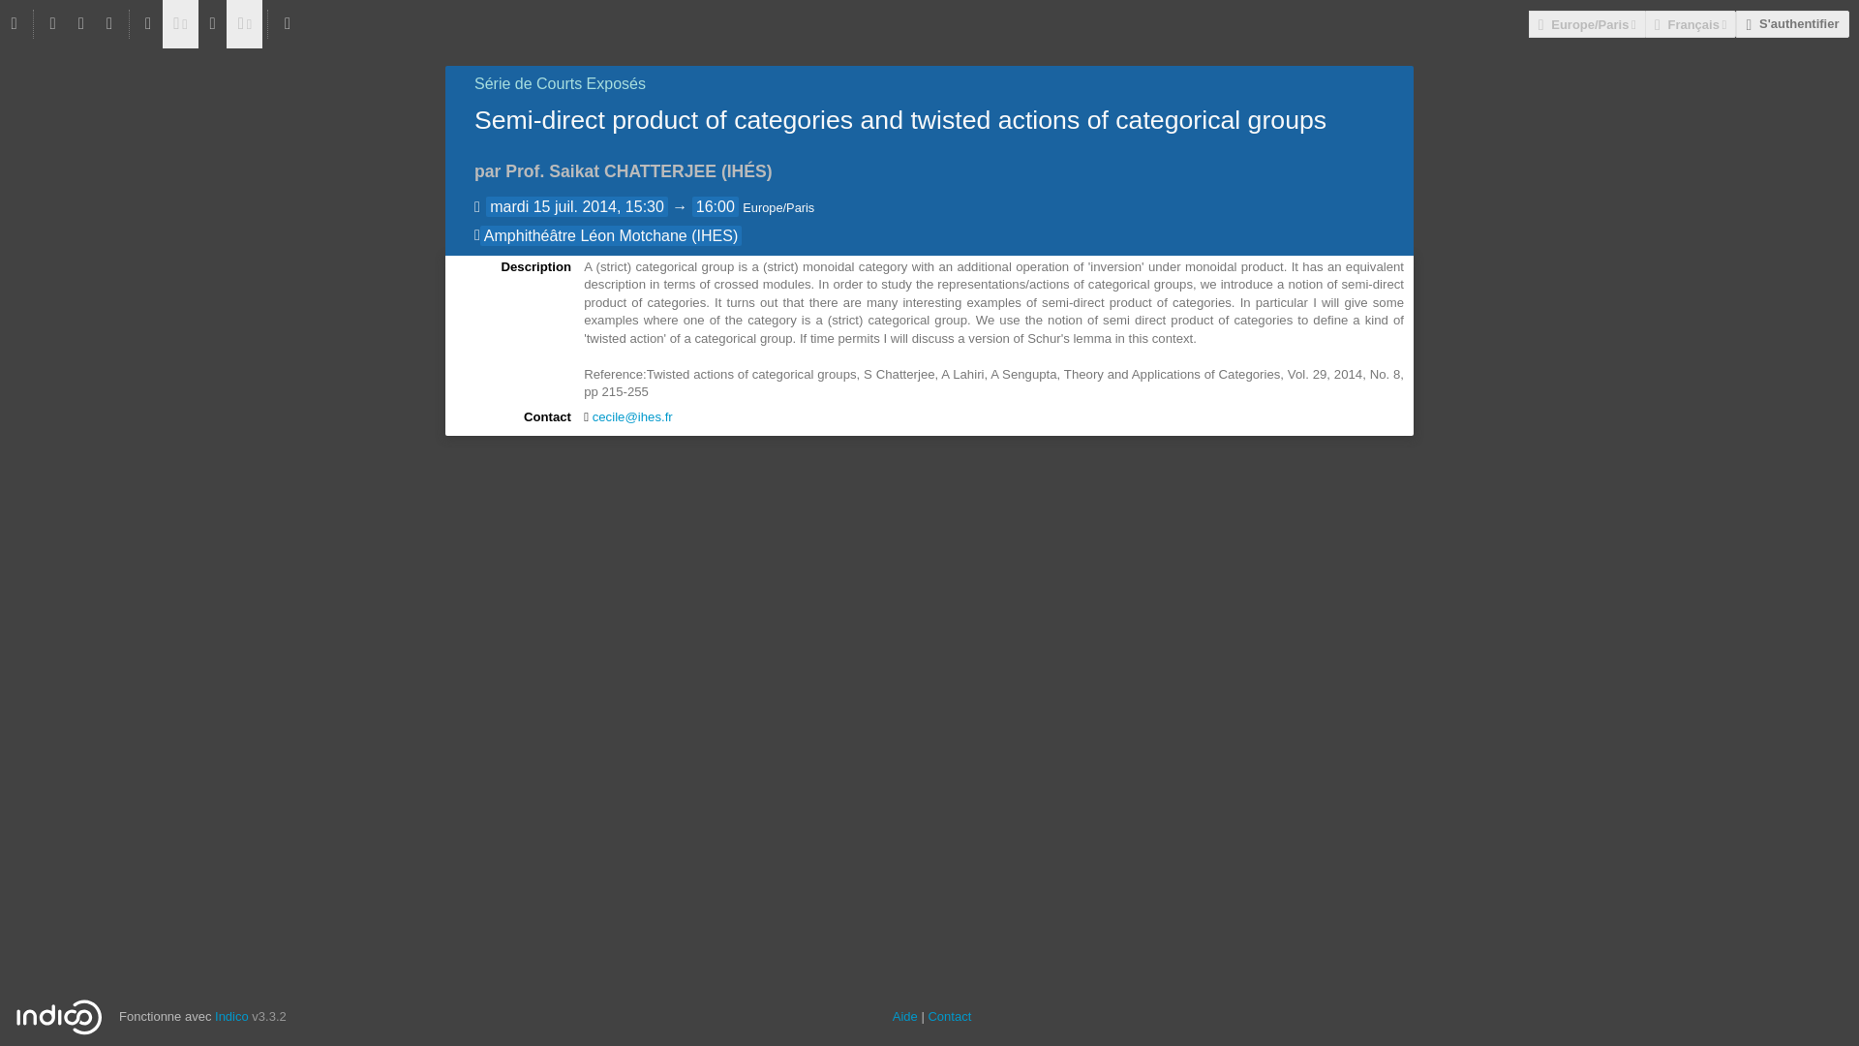 This screenshot has width=1859, height=1046. Describe the element at coordinates (232, 1017) in the screenshot. I see `Indico` at that location.